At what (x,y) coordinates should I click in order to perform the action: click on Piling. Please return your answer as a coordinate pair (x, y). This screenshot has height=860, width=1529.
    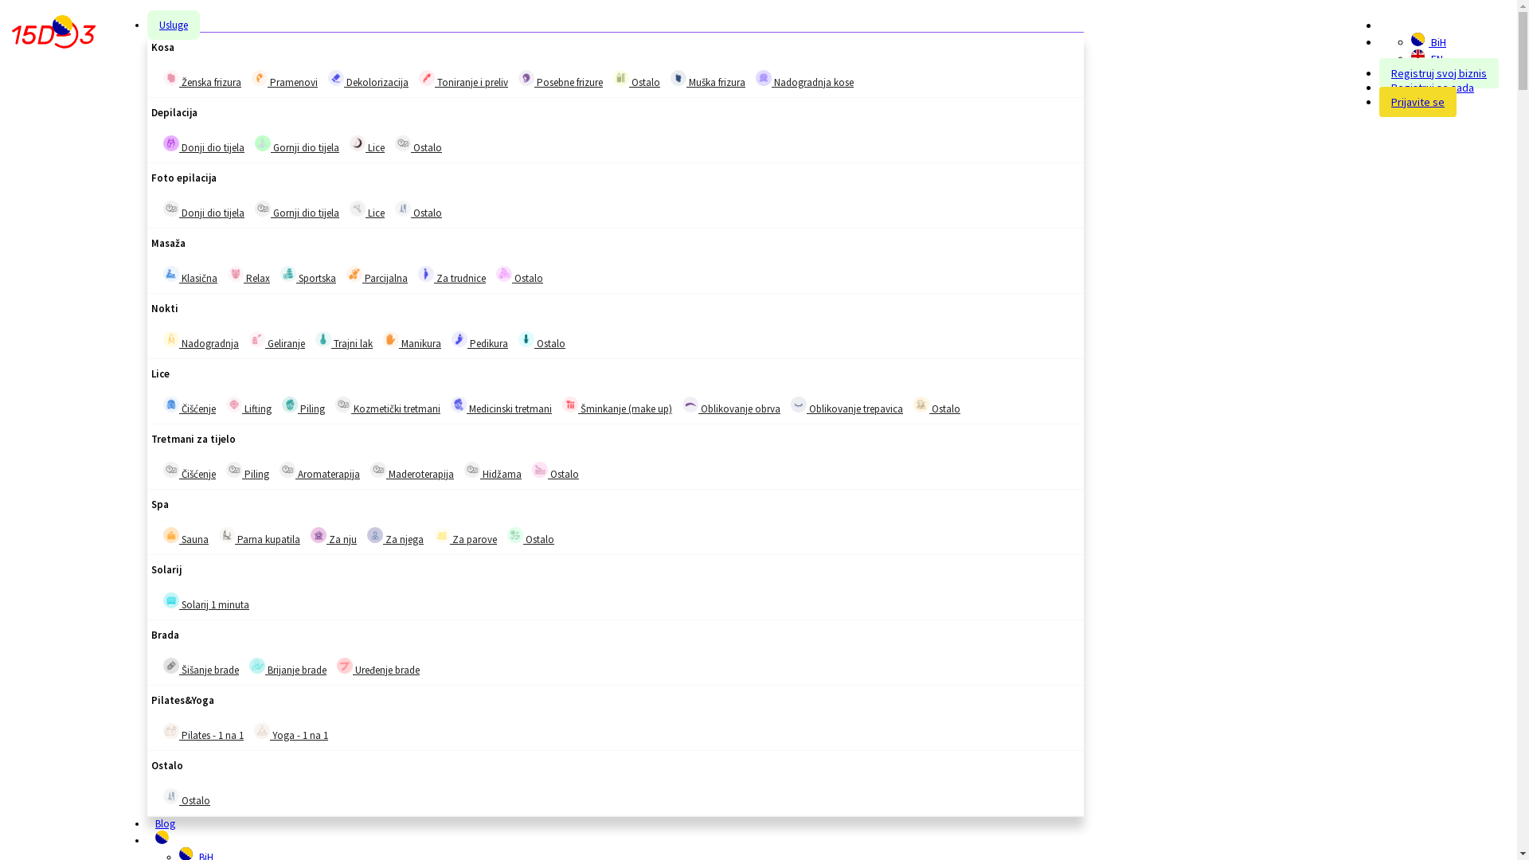
    Looking at the image, I should click on (290, 405).